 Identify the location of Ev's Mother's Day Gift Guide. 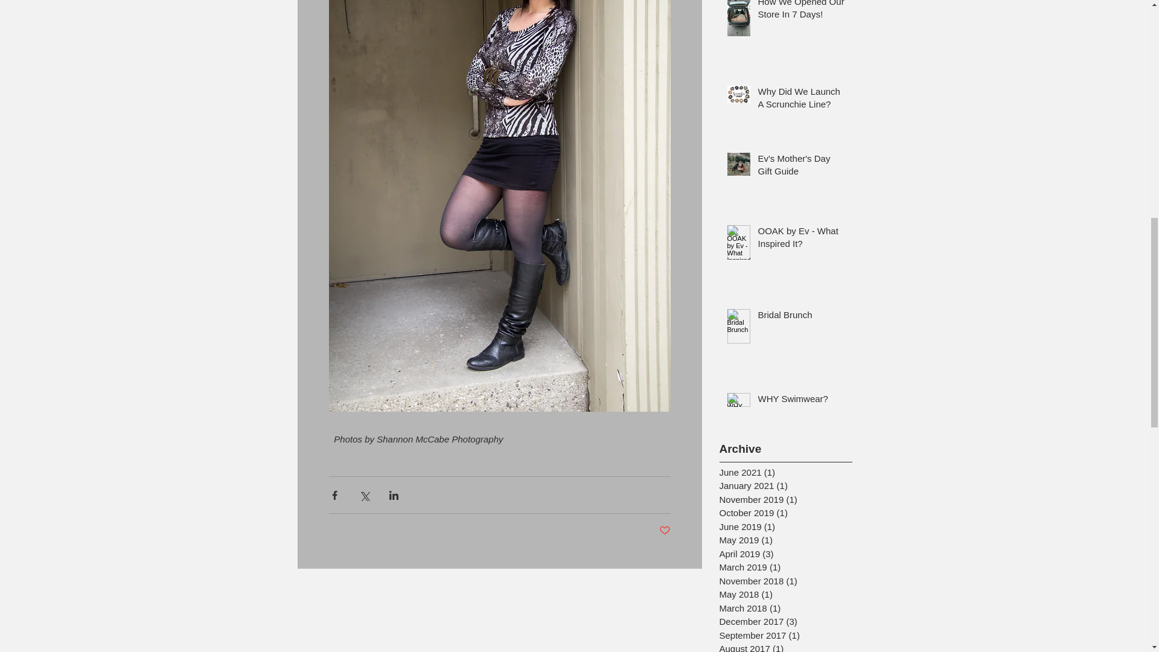
(801, 167).